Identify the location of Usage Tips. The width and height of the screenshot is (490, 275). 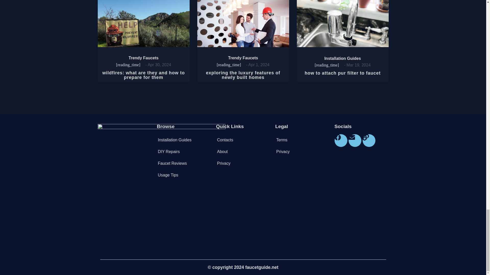
(184, 175).